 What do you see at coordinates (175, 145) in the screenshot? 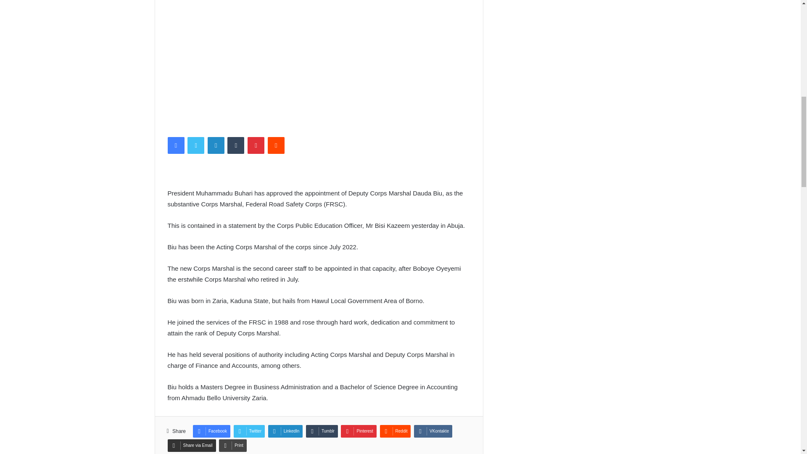
I see `Facebook` at bounding box center [175, 145].